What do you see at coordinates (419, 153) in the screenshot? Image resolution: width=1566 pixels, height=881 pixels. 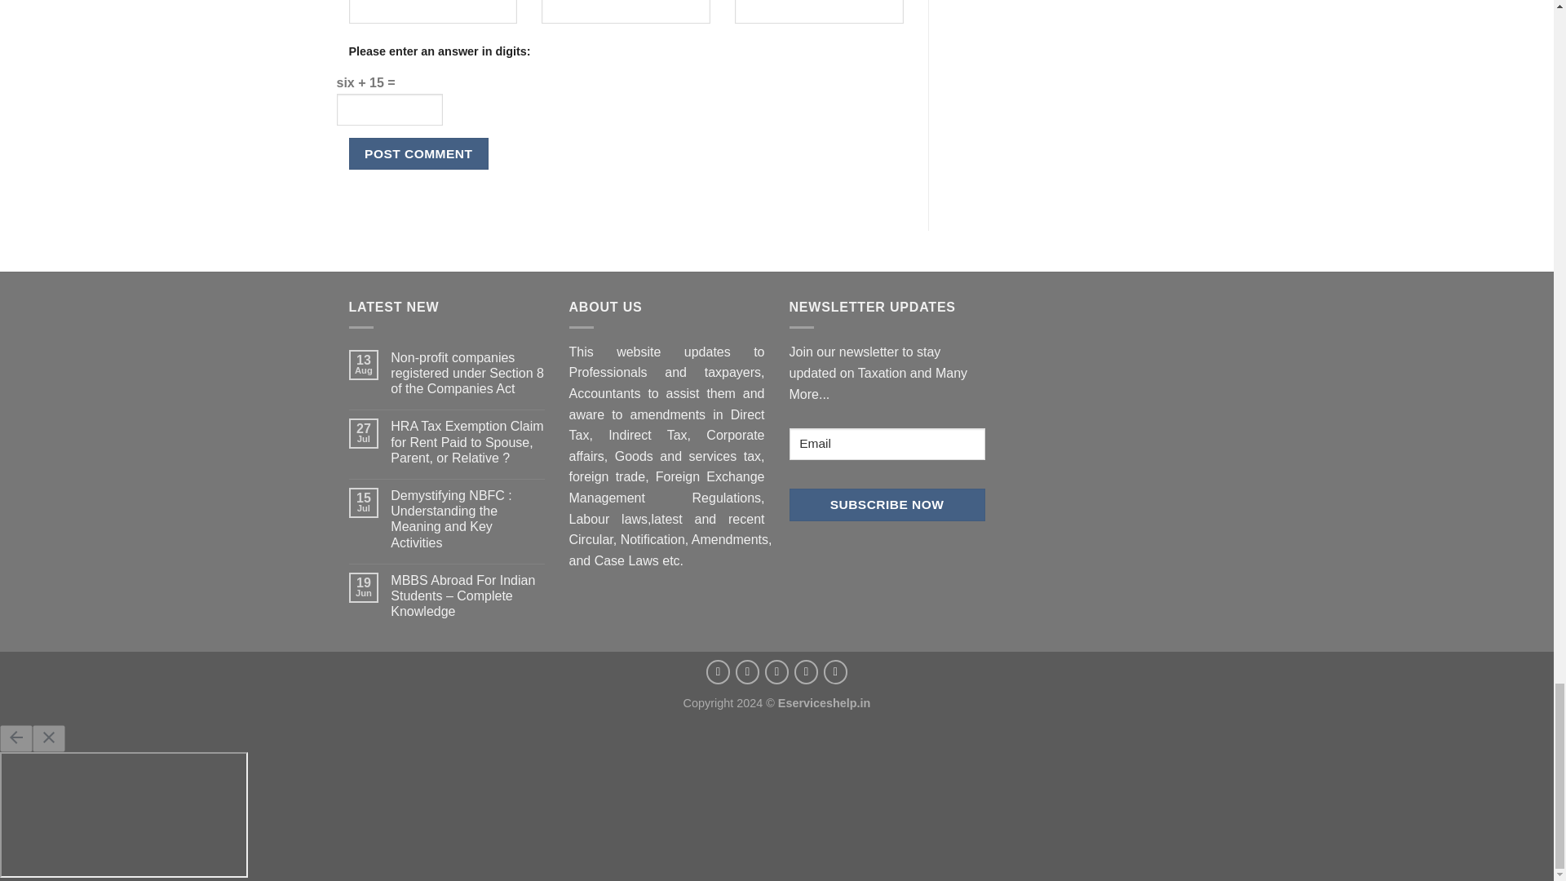 I see `Post Comment` at bounding box center [419, 153].